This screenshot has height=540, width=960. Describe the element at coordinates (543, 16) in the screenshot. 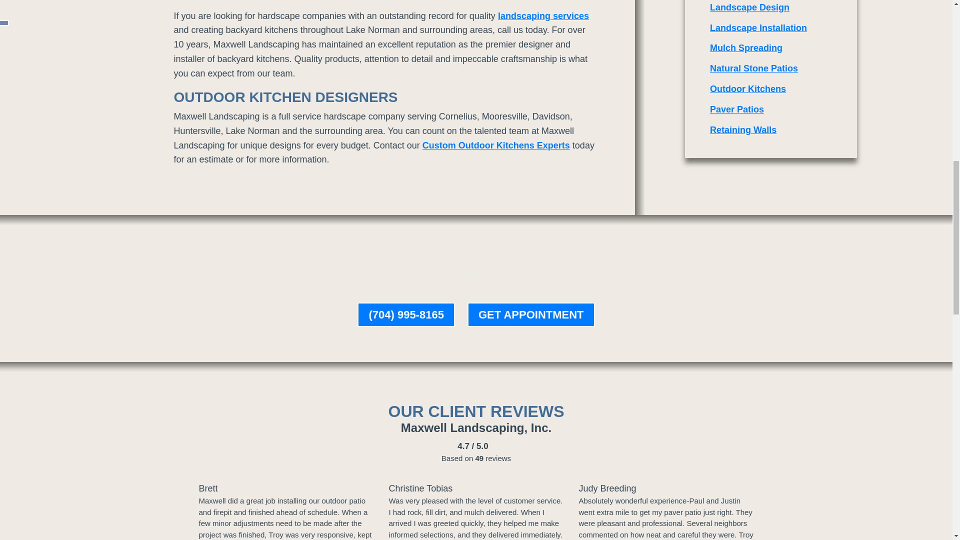

I see `Landscaping Services Davidson NC` at that location.